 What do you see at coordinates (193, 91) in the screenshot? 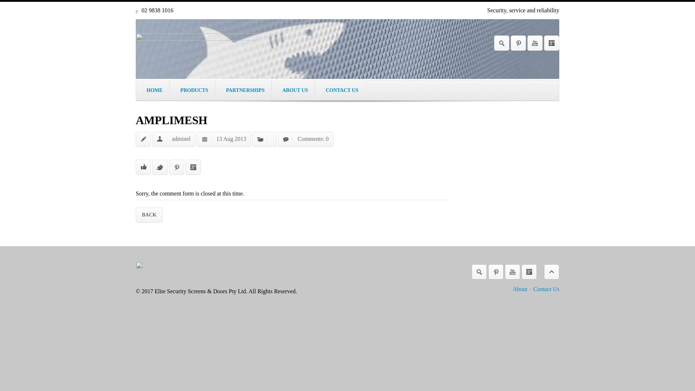
I see `PRODUCTS` at bounding box center [193, 91].